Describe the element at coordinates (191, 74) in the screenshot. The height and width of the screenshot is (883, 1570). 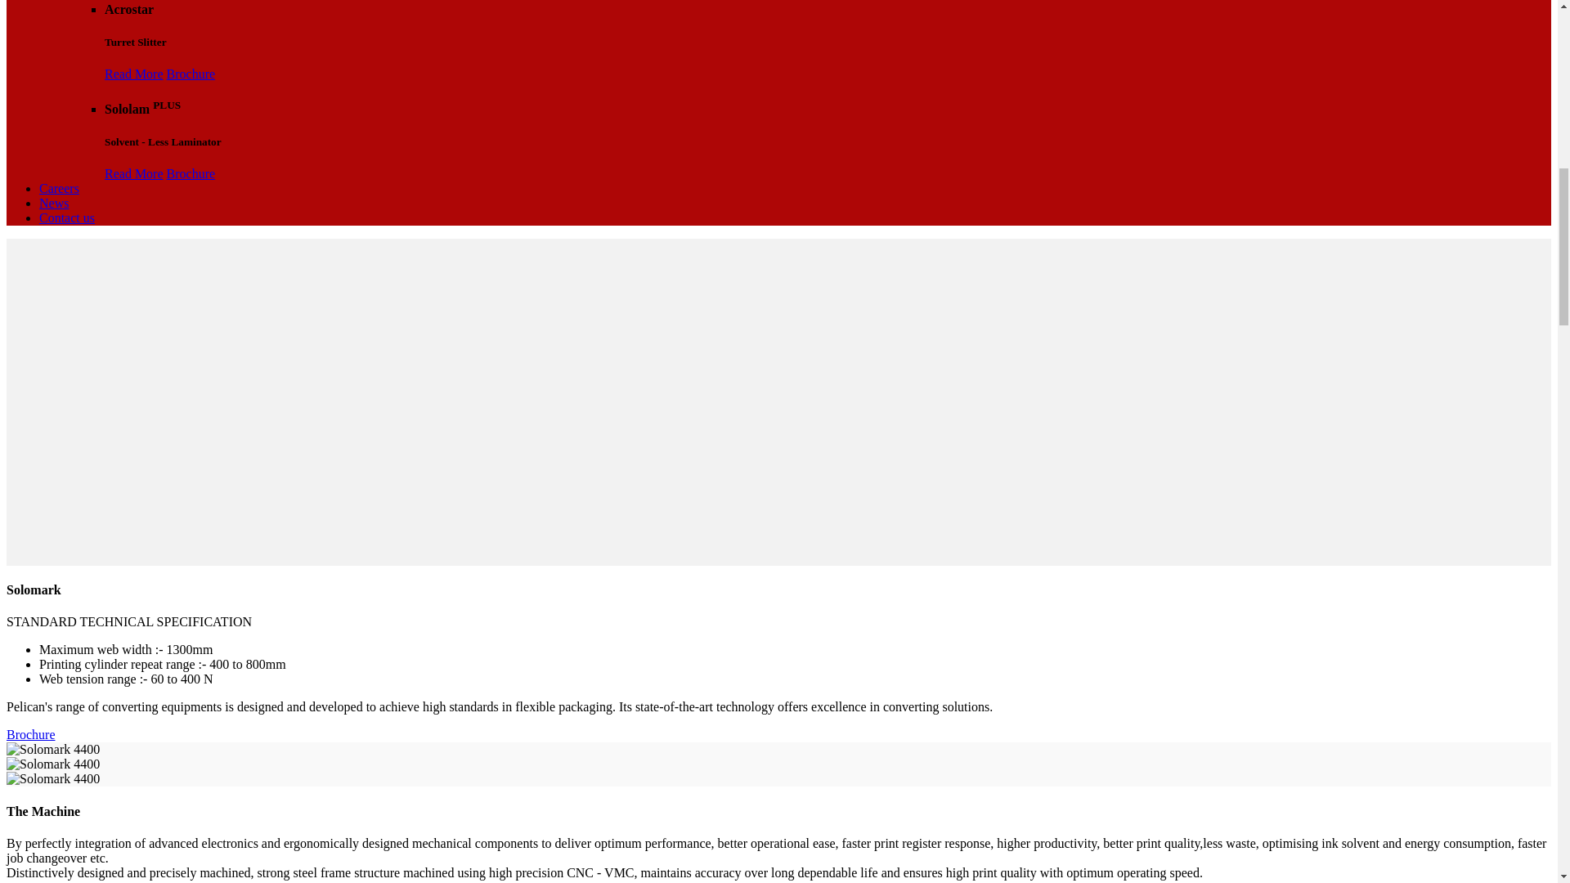
I see `Brochure` at that location.